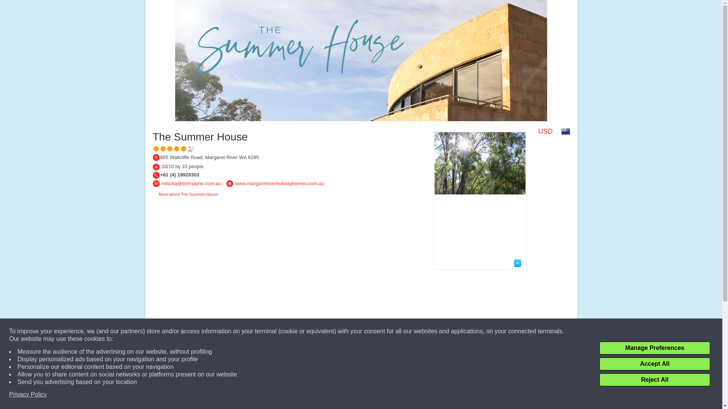  Describe the element at coordinates (654, 348) in the screenshot. I see `Manage Preferences` at that location.